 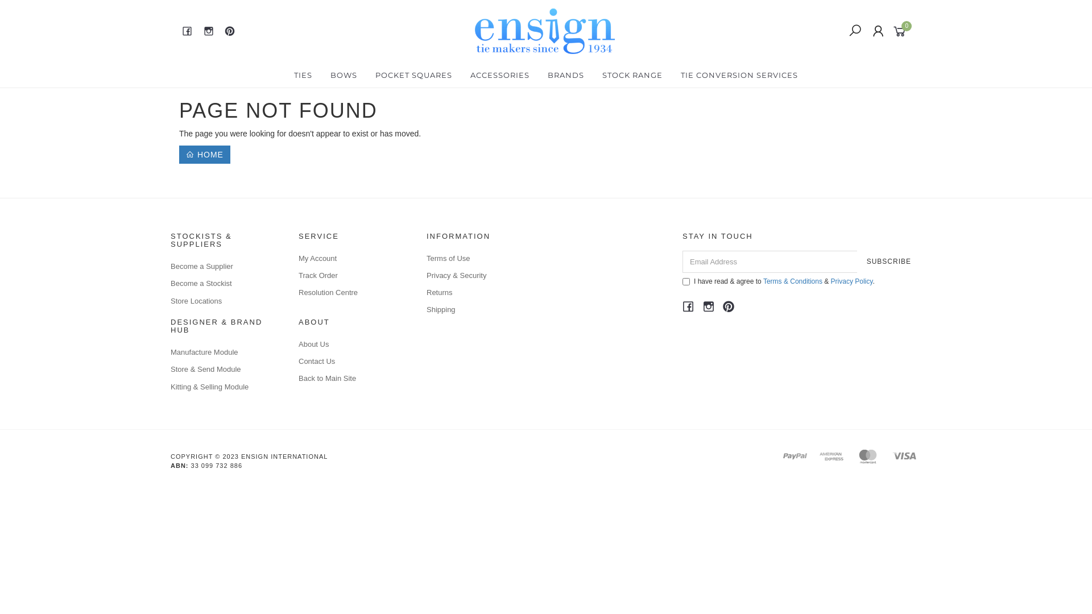 I want to click on Become a Stockist, so click(x=222, y=284).